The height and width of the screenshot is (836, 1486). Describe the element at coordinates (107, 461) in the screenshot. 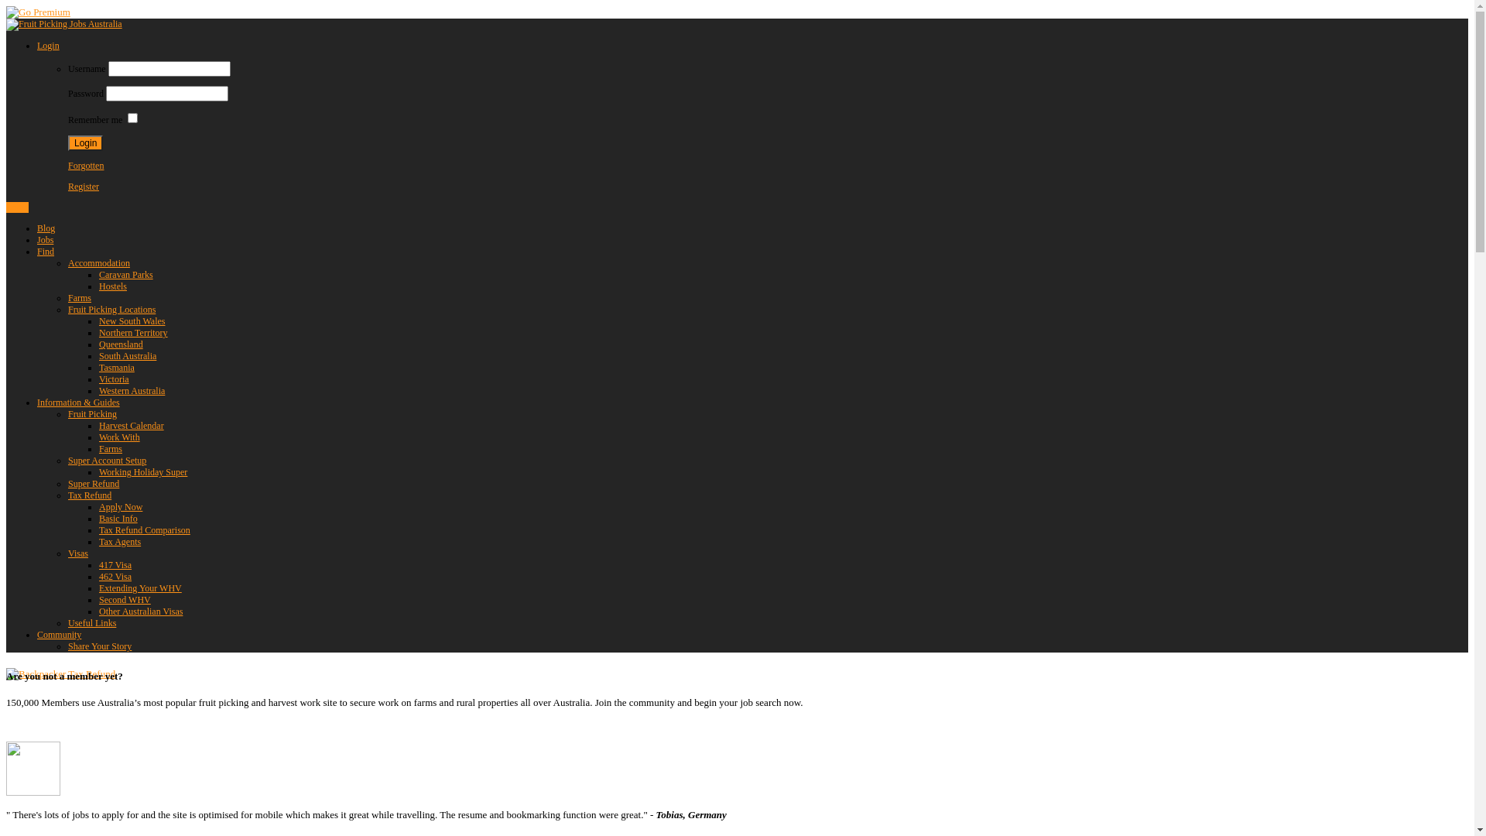

I see `Super Account Setup` at that location.